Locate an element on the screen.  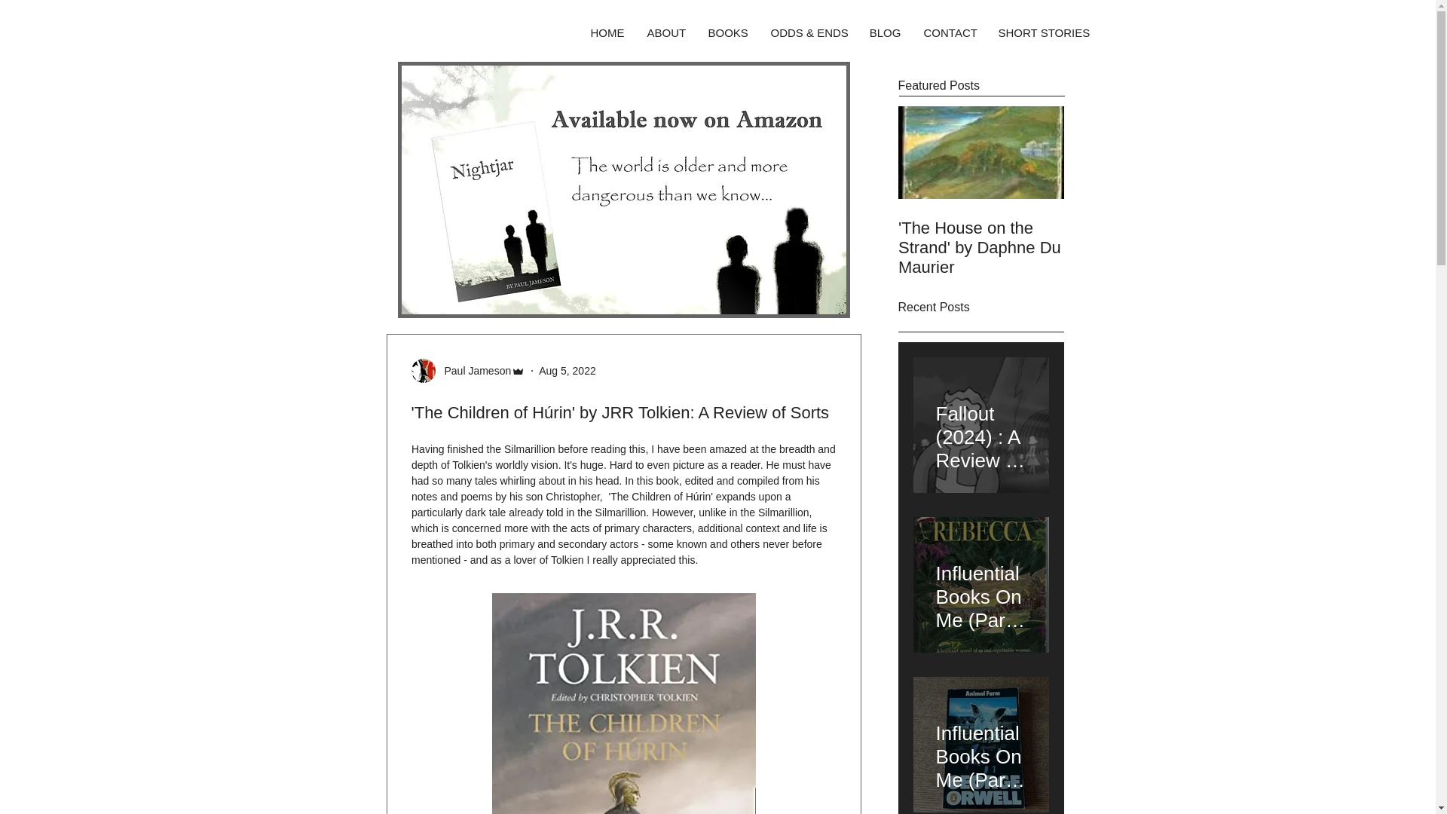
HOME is located at coordinates (607, 33).